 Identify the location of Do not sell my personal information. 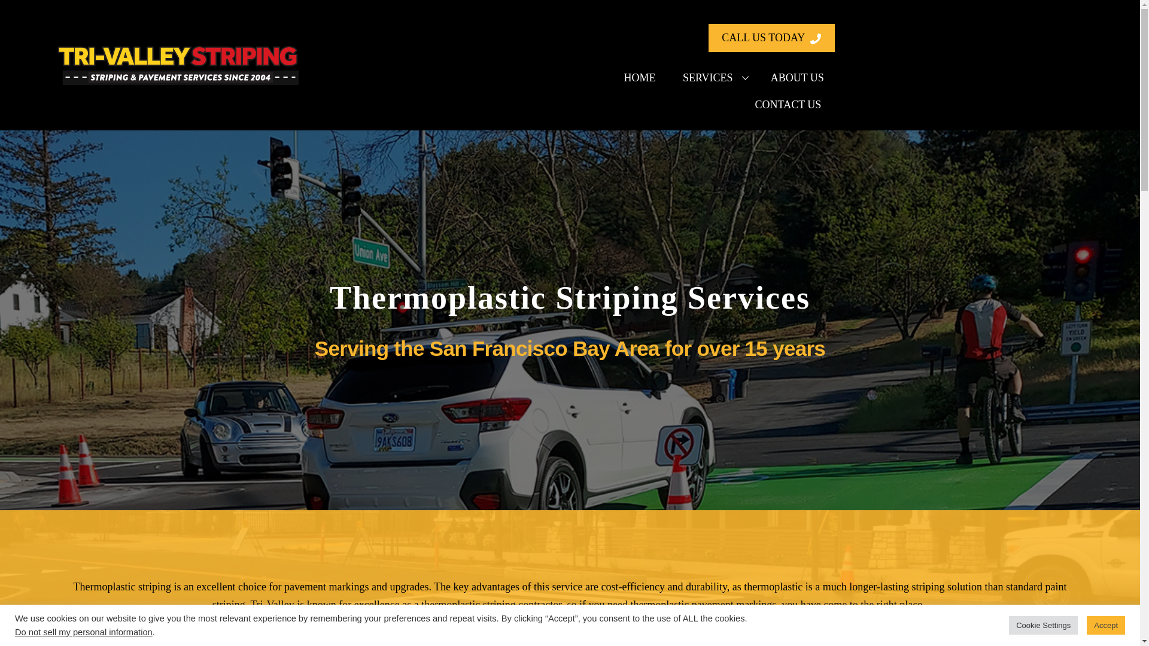
(772, 38).